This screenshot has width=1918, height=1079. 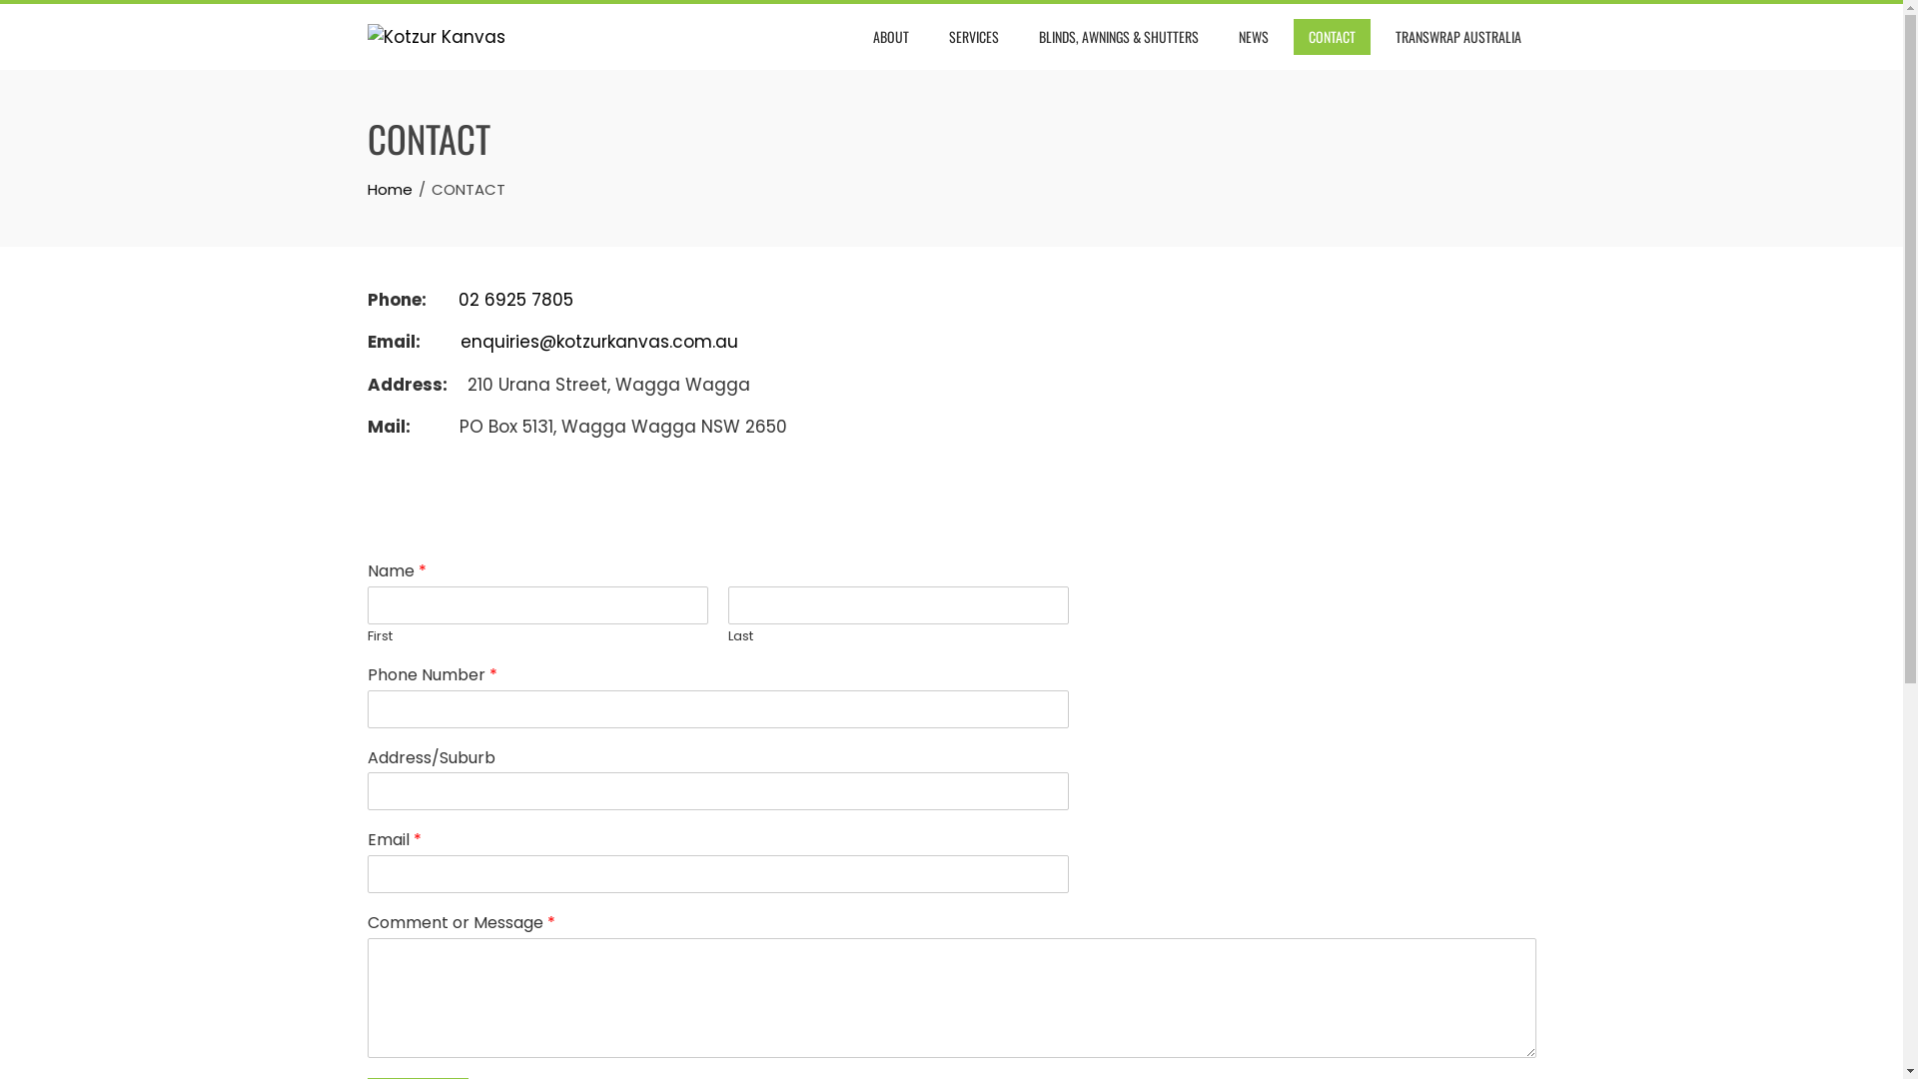 What do you see at coordinates (1118, 37) in the screenshot?
I see `BLINDS, AWNINGS & SHUTTERS` at bounding box center [1118, 37].